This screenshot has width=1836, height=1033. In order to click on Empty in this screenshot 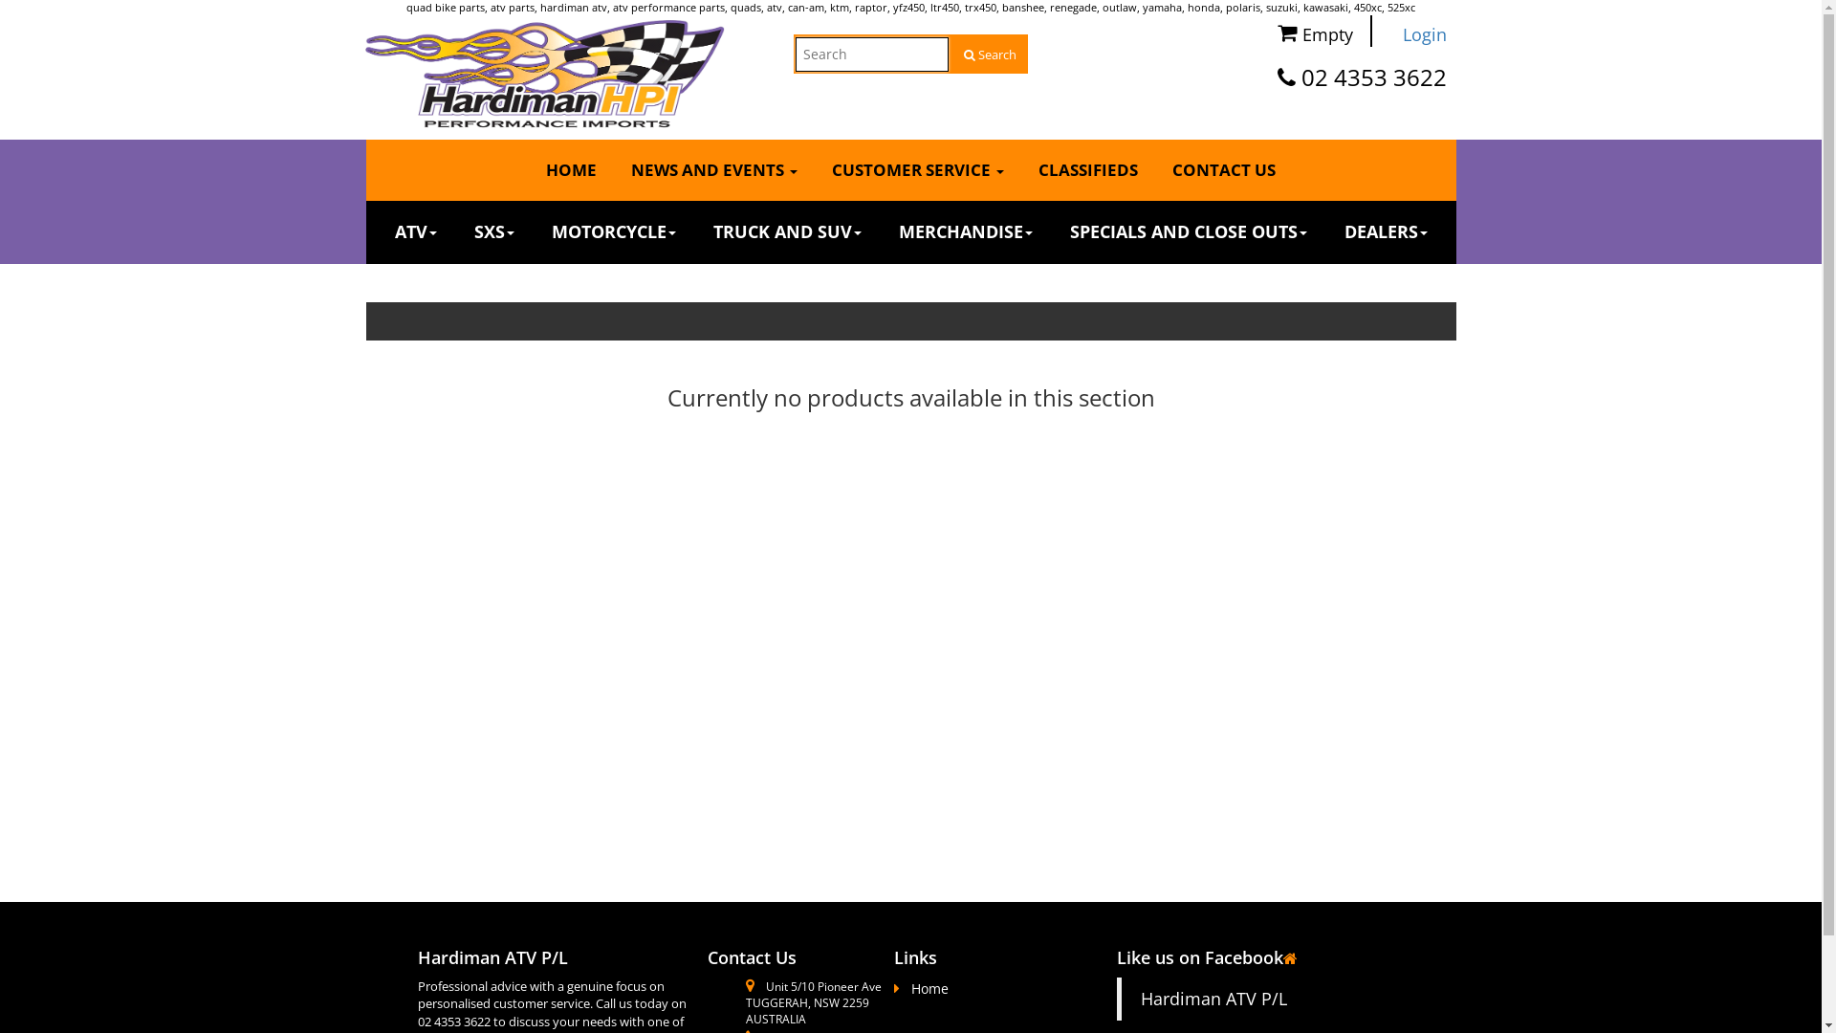, I will do `click(1313, 29)`.